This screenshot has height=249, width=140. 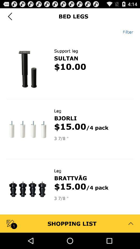 I want to click on jump to the filter, so click(x=126, y=32).